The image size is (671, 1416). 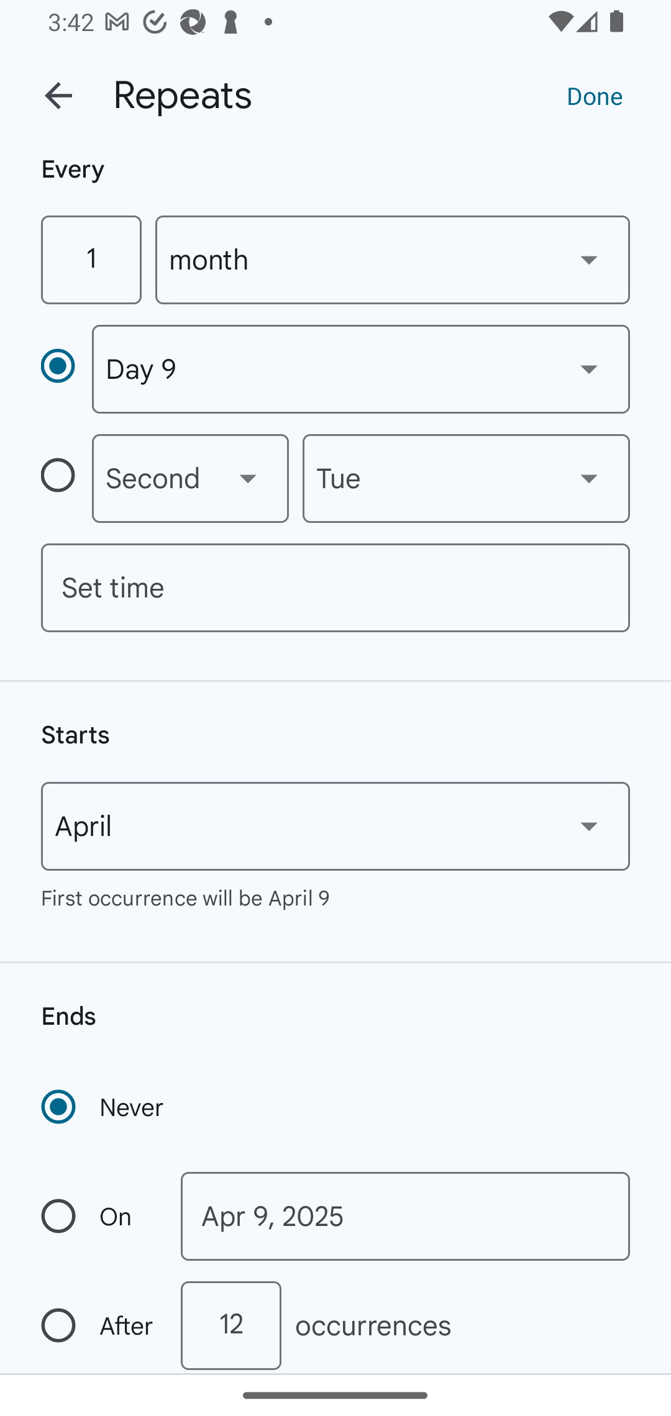 I want to click on Show dropdown menu, so click(x=589, y=825).